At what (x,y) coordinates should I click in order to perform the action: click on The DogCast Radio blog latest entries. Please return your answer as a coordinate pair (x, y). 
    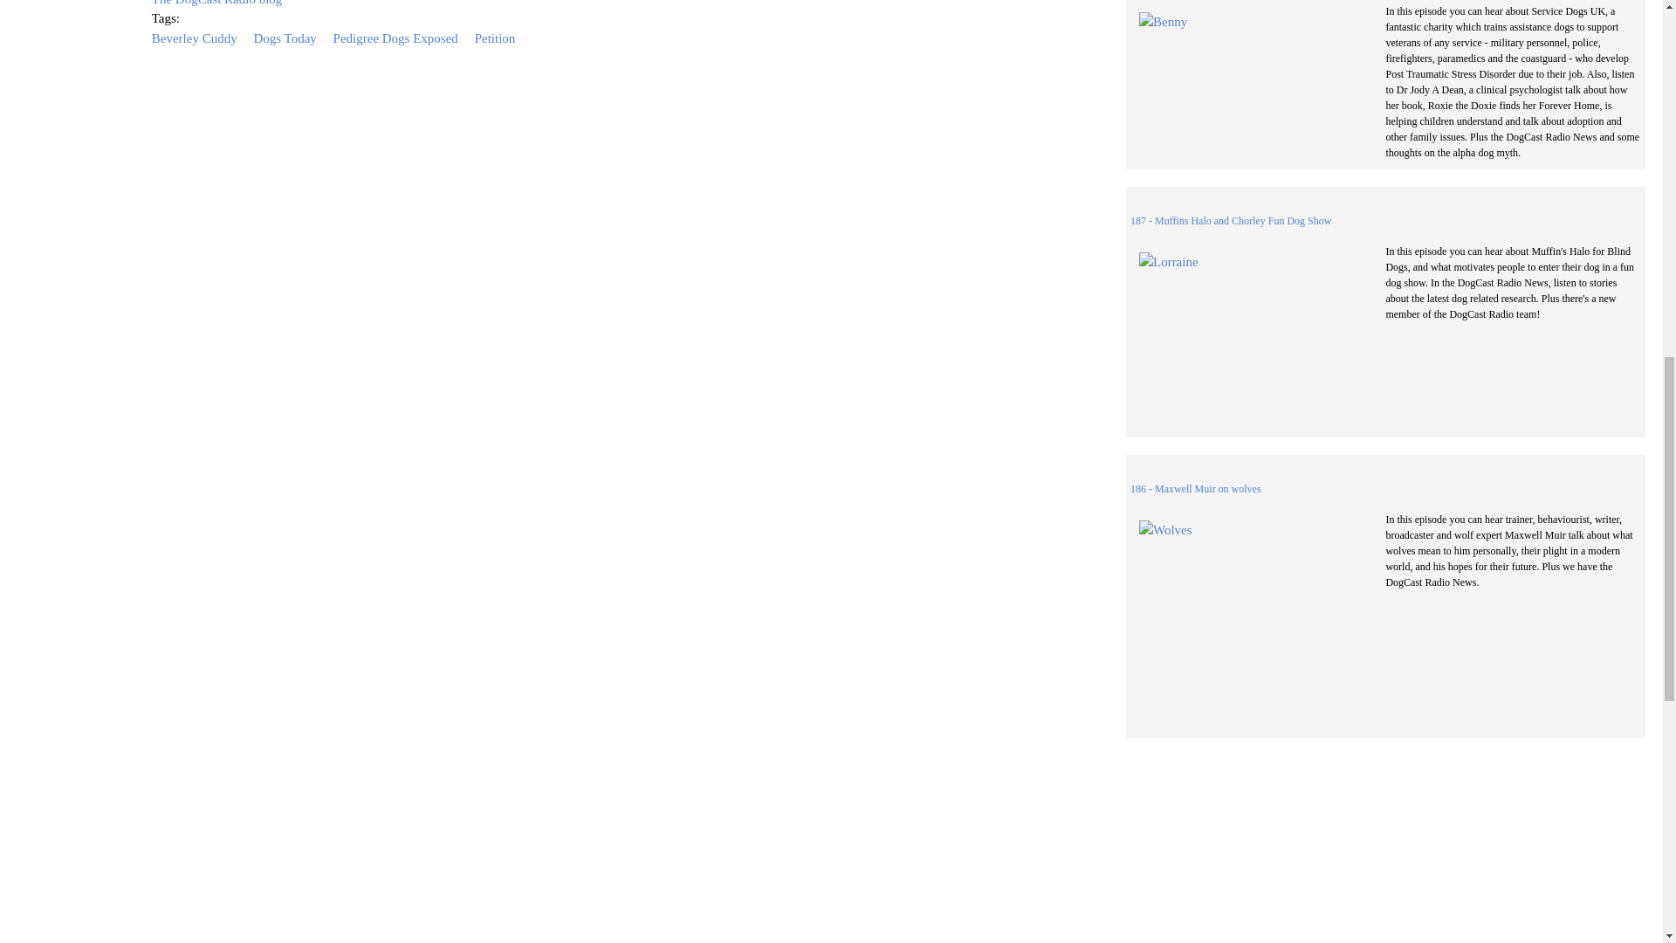
    Looking at the image, I should click on (217, 3).